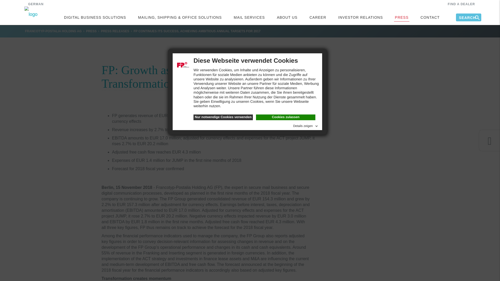 The height and width of the screenshot is (281, 500). Describe the element at coordinates (306, 125) in the screenshot. I see `Details zeigen` at that location.